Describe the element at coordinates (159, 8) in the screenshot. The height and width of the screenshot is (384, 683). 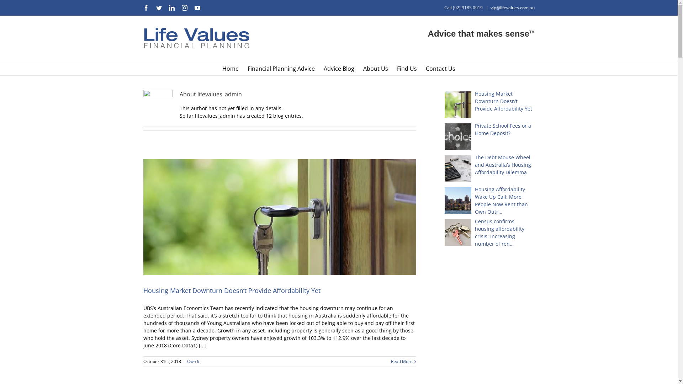
I see `Twitter` at that location.